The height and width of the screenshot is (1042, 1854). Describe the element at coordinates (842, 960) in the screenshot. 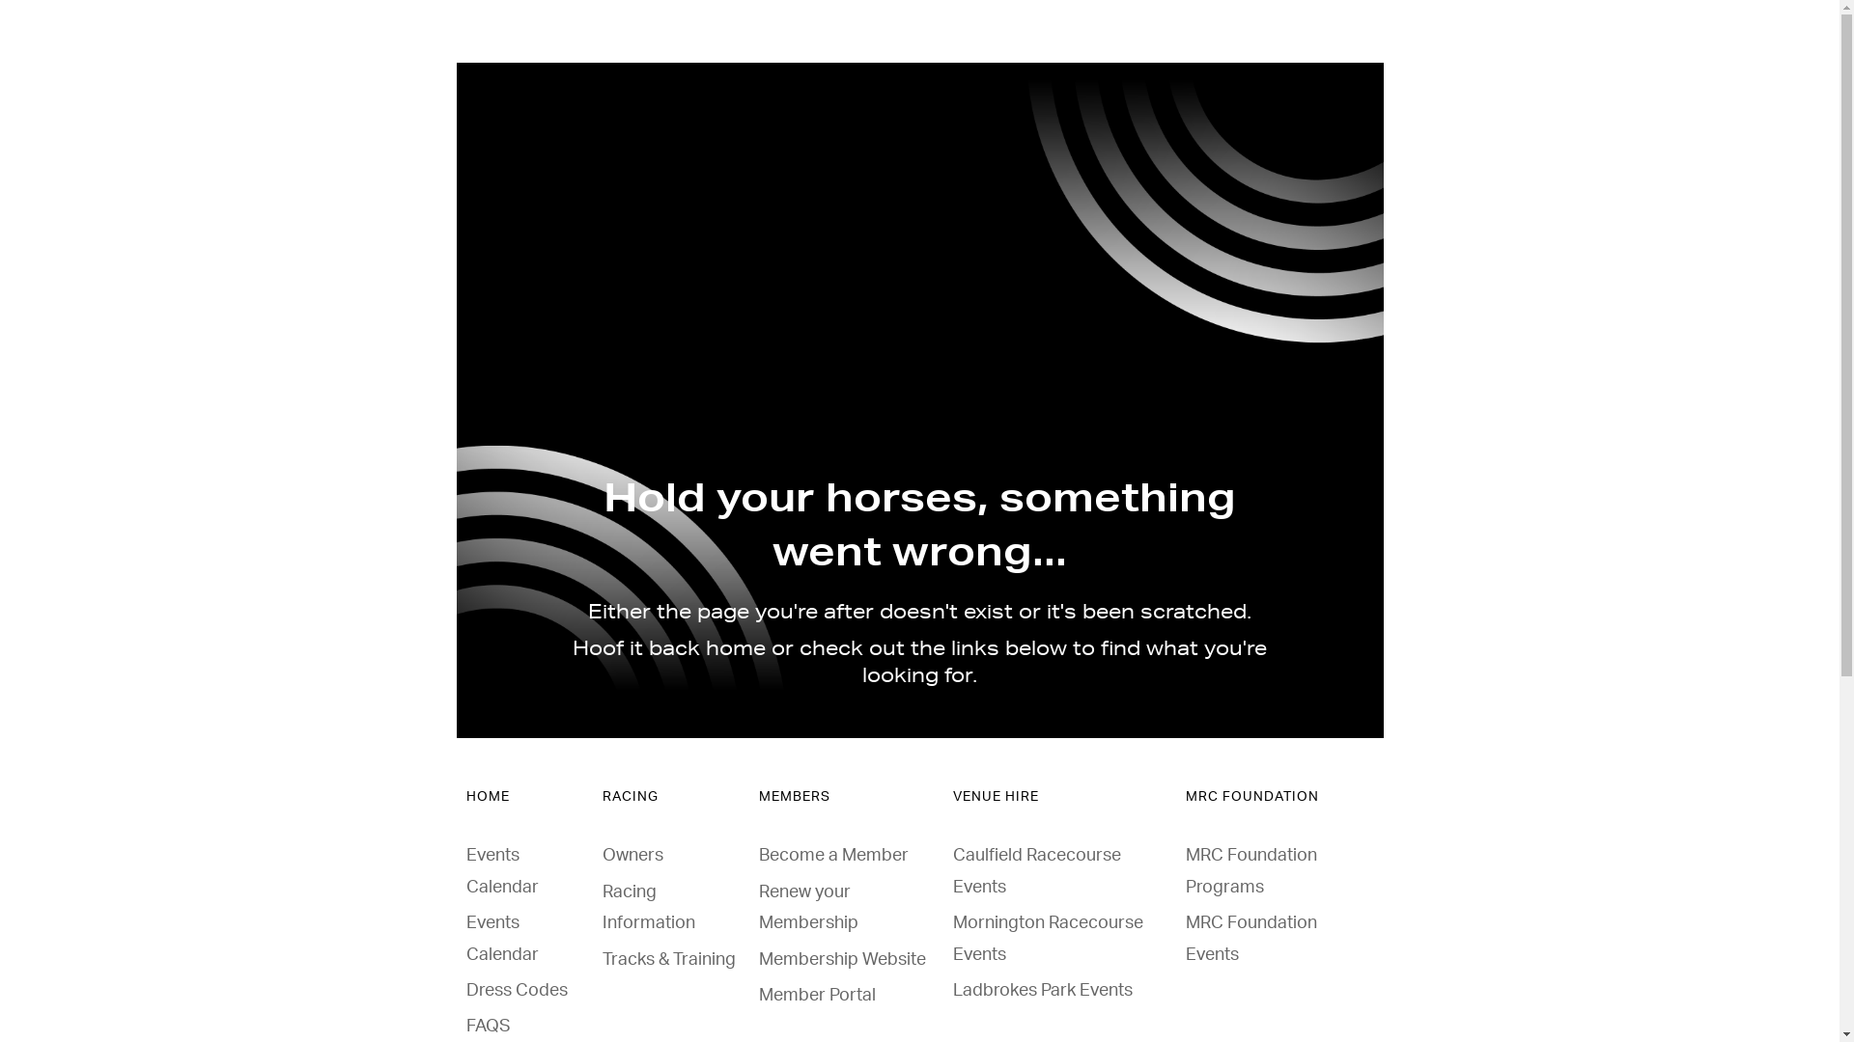

I see `Membership Website` at that location.